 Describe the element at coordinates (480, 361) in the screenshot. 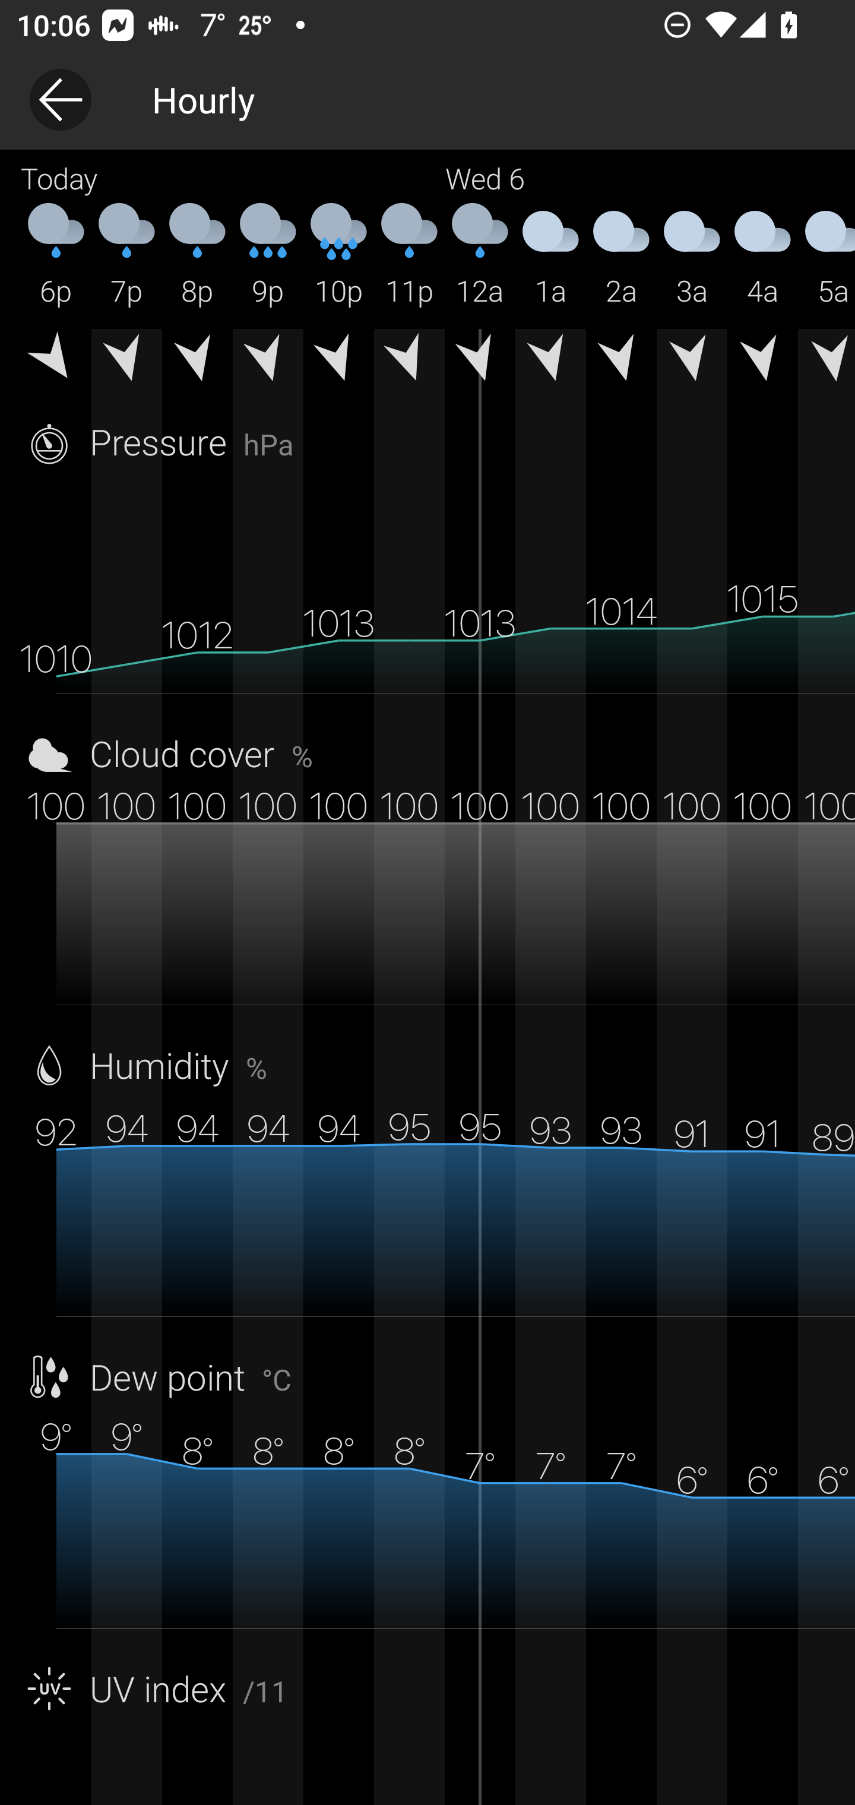

I see `` at that location.